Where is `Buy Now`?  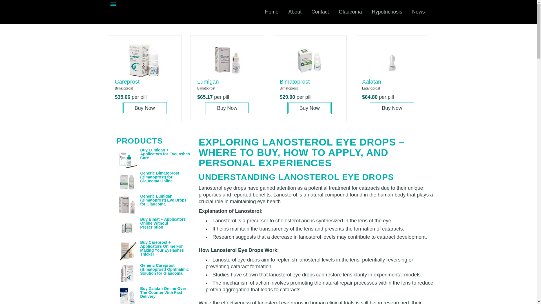
Buy Now is located at coordinates (392, 108).